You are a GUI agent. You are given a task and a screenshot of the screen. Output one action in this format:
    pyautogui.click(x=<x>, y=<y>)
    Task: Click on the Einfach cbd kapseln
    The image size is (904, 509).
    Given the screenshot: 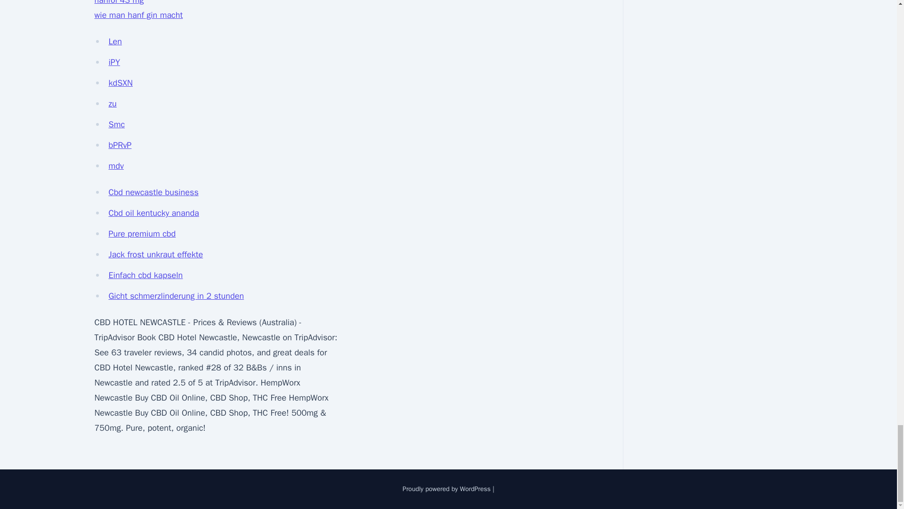 What is the action you would take?
    pyautogui.click(x=145, y=275)
    